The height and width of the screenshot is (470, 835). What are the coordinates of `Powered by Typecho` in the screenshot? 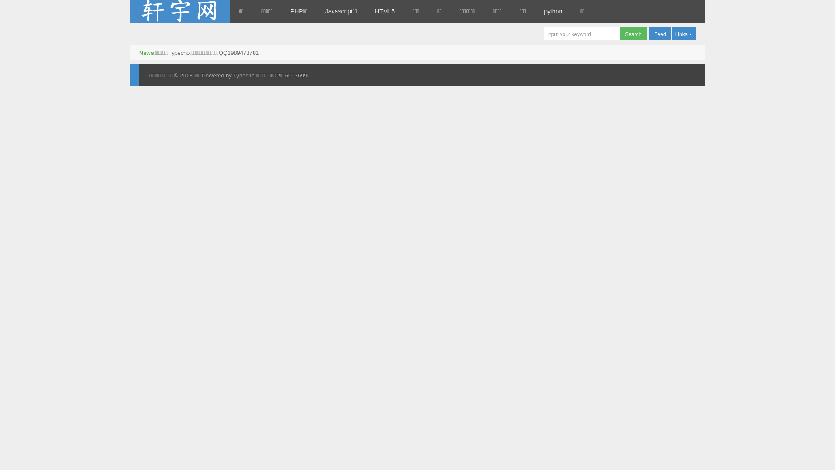 It's located at (228, 76).